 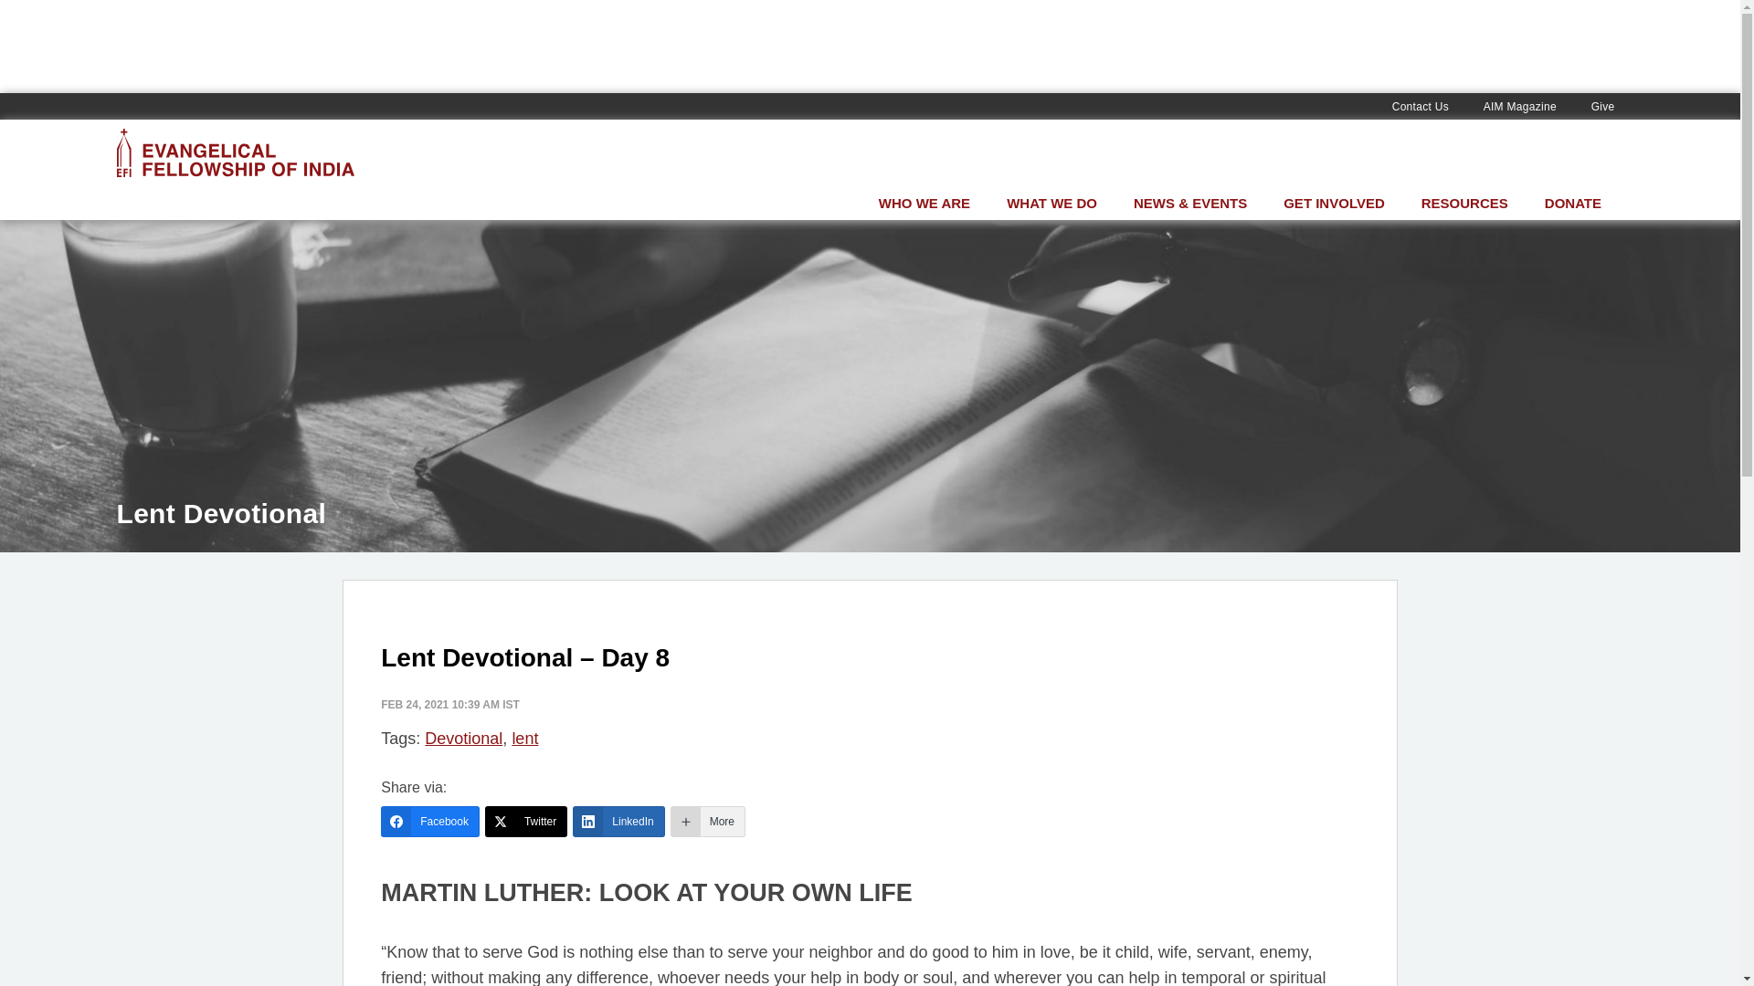 I want to click on WHAT WE DO, so click(x=1052, y=203).